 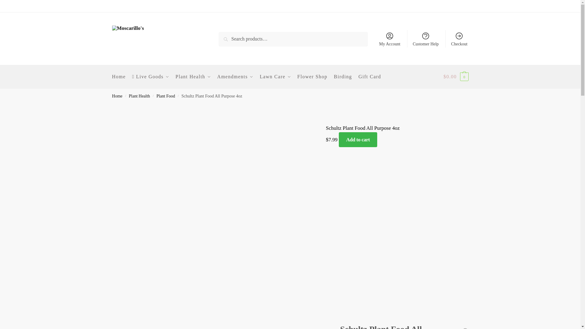 I want to click on Checkout, so click(x=459, y=39).